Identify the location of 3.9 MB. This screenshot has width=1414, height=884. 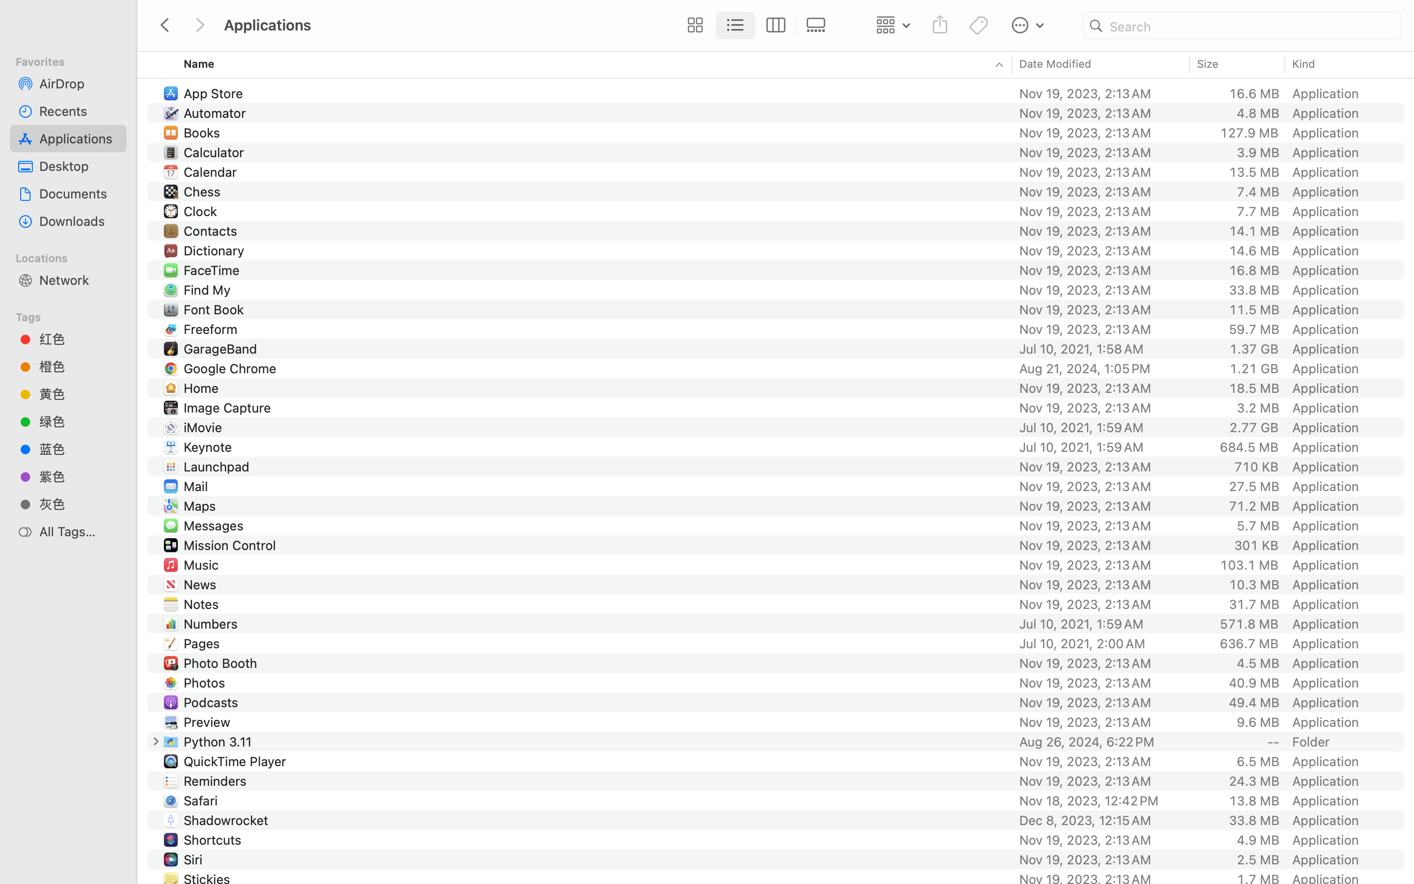
(1258, 152).